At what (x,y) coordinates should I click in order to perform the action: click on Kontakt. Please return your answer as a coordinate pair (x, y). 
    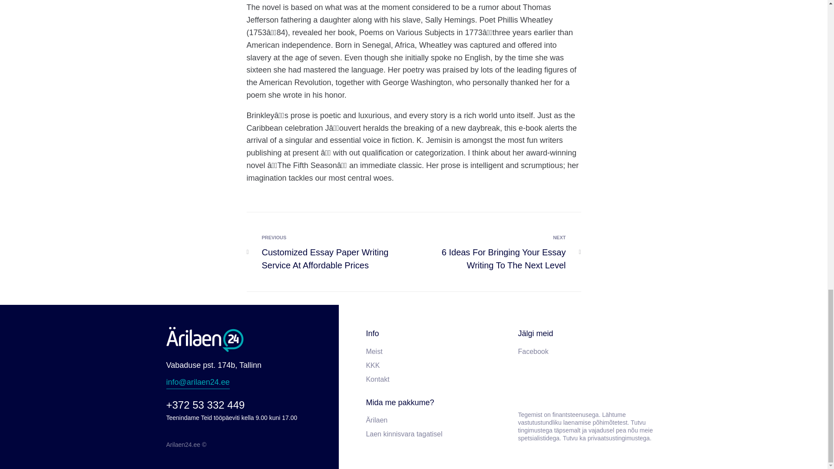
    Looking at the image, I should click on (437, 379).